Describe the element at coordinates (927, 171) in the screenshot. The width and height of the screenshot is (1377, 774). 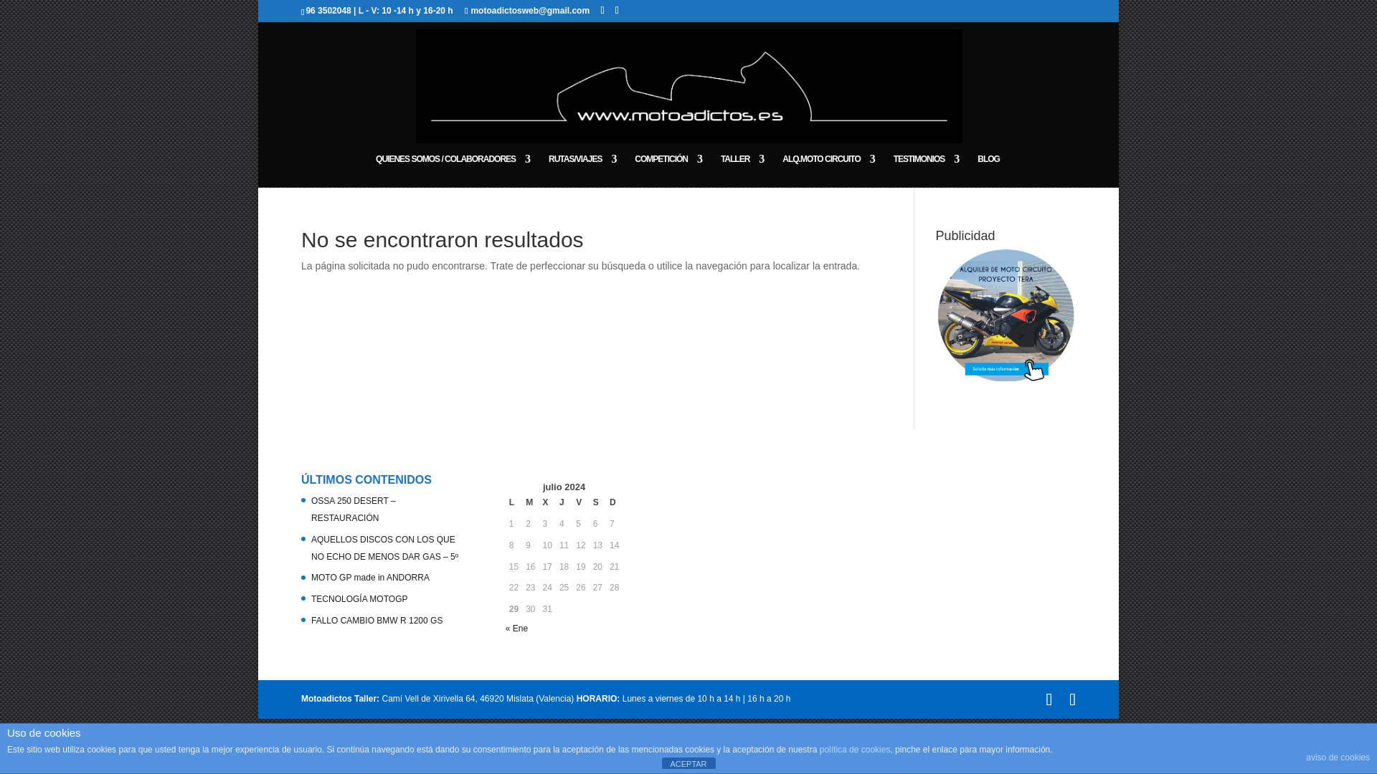
I see `TESTIMONIOS` at that location.